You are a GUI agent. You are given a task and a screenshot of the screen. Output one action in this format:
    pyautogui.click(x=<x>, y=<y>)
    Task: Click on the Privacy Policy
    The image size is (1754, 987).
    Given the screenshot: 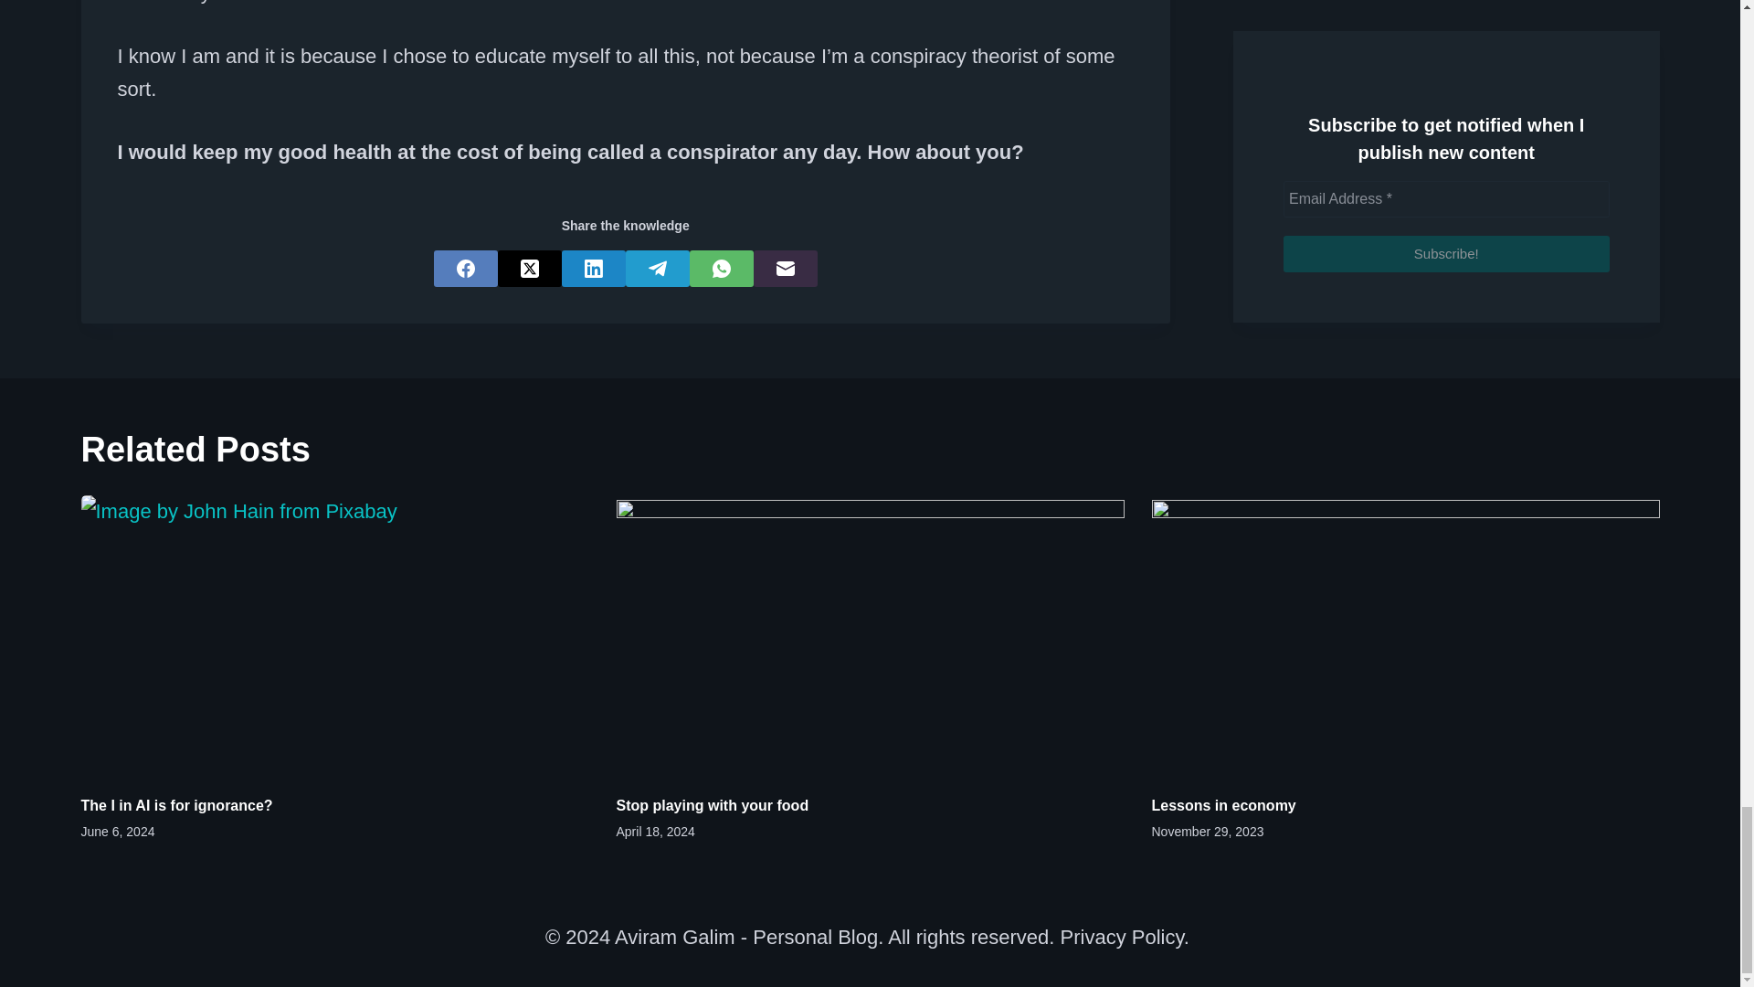 What is the action you would take?
    pyautogui.click(x=1122, y=937)
    